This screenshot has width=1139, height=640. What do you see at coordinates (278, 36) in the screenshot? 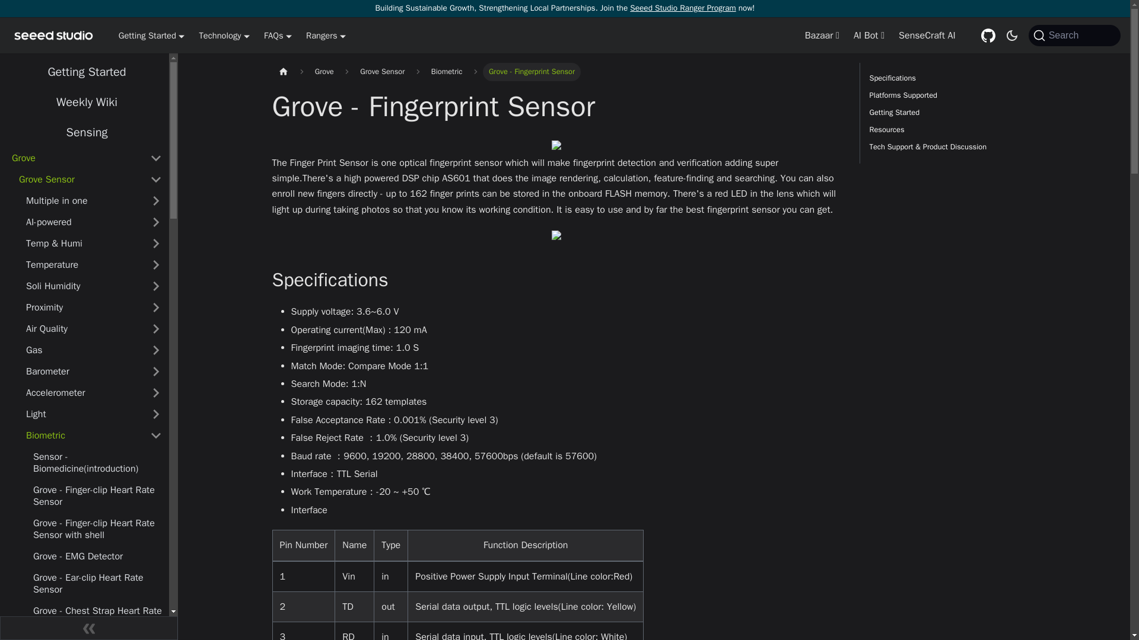
I see `FAQs` at bounding box center [278, 36].